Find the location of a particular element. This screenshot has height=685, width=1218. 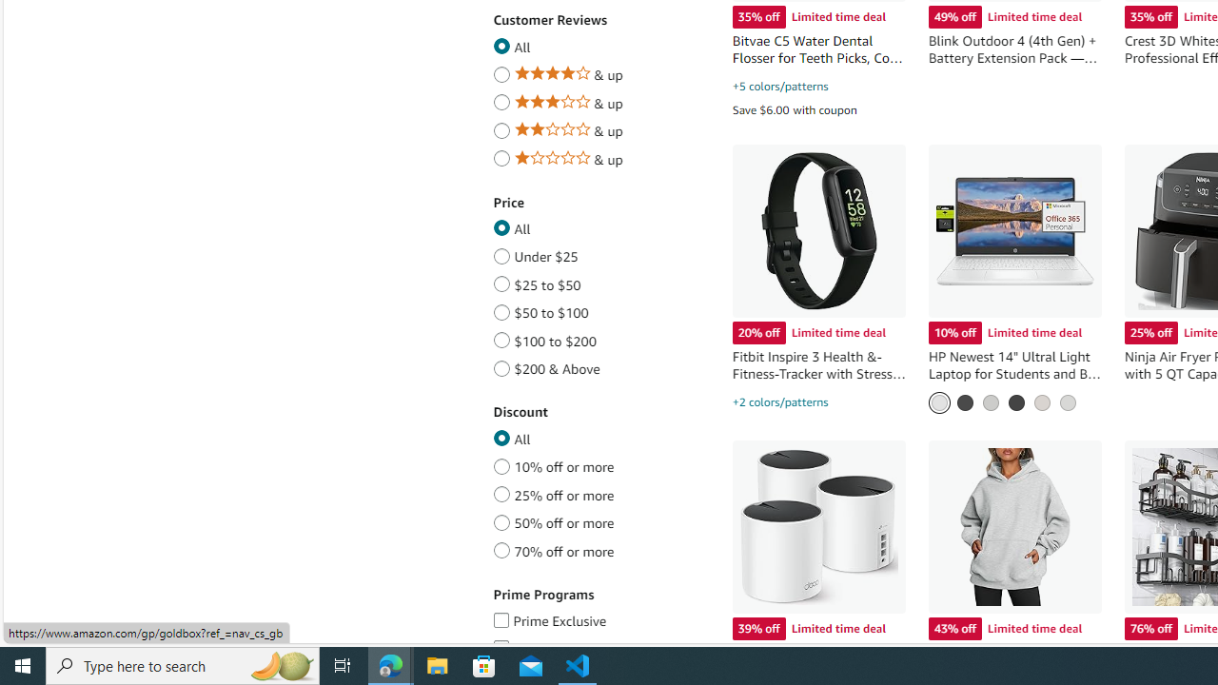

$50 to $100 is located at coordinates (501, 309).